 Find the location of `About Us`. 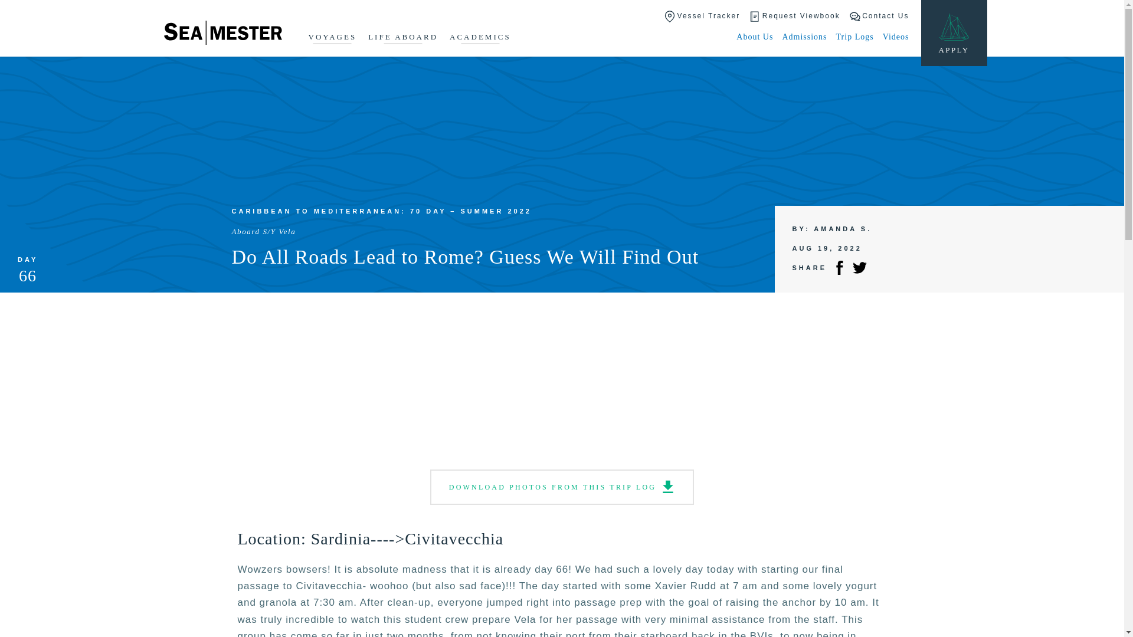

About Us is located at coordinates (754, 37).